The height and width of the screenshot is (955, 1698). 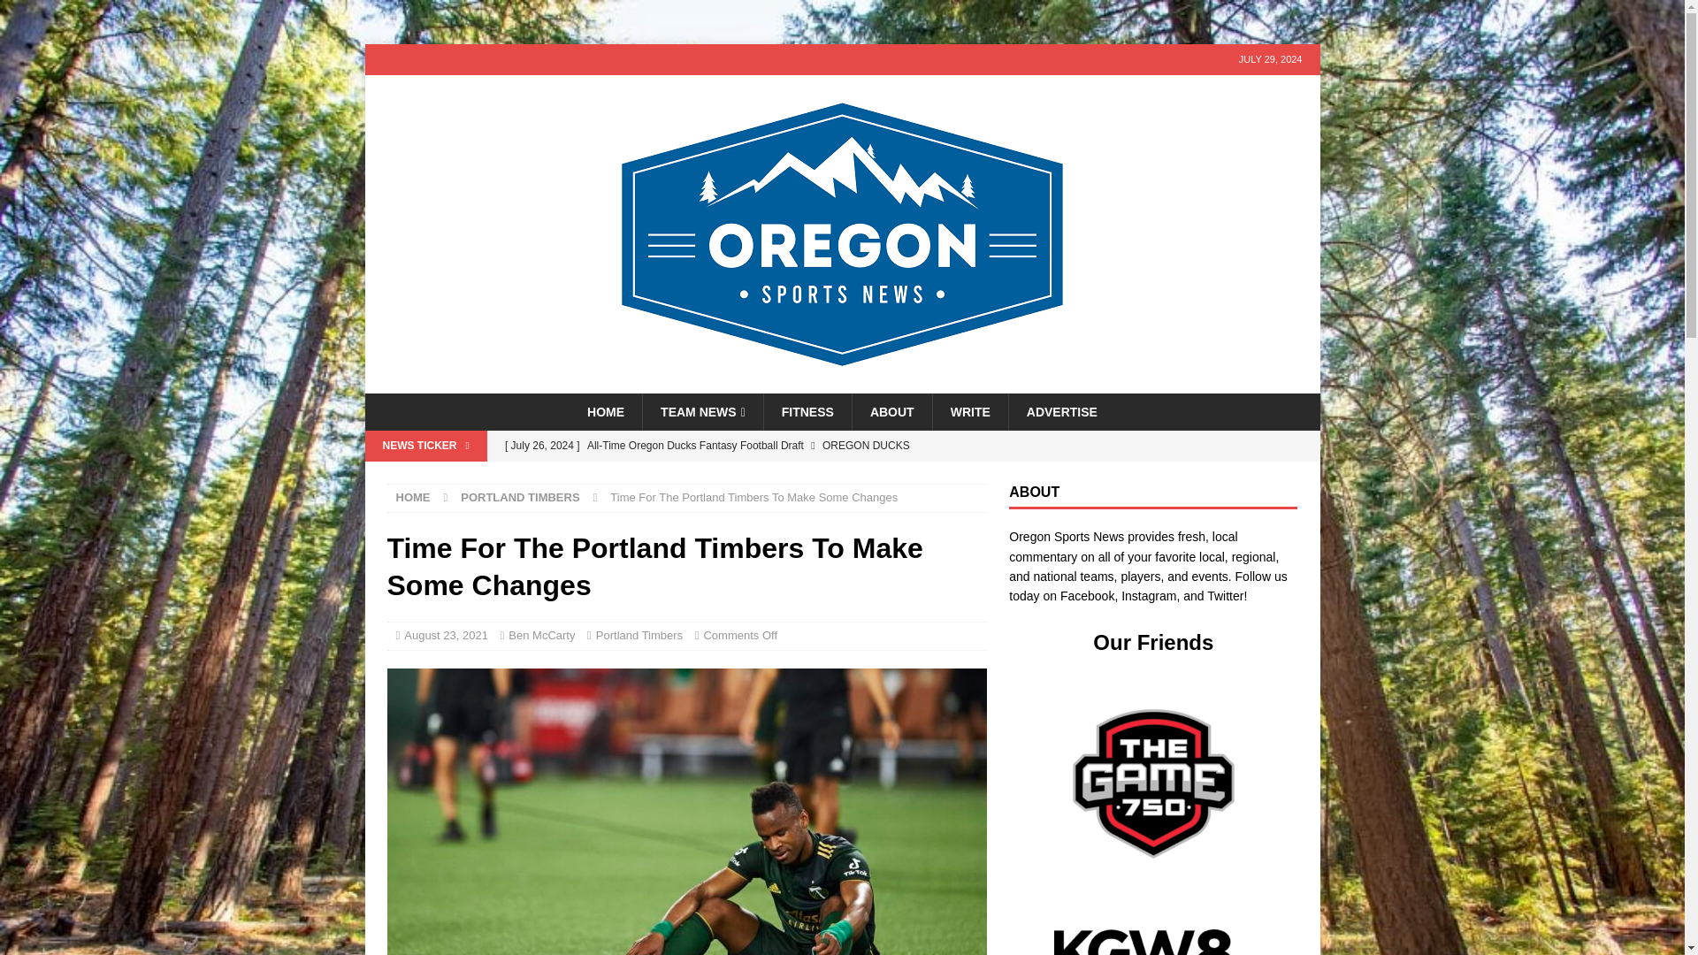 I want to click on ABOUT, so click(x=891, y=412).